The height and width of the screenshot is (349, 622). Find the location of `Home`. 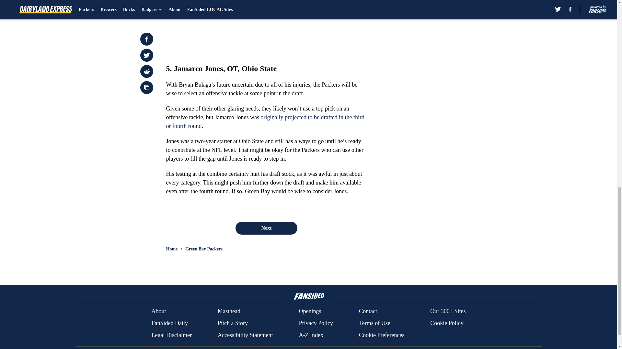

Home is located at coordinates (172, 249).